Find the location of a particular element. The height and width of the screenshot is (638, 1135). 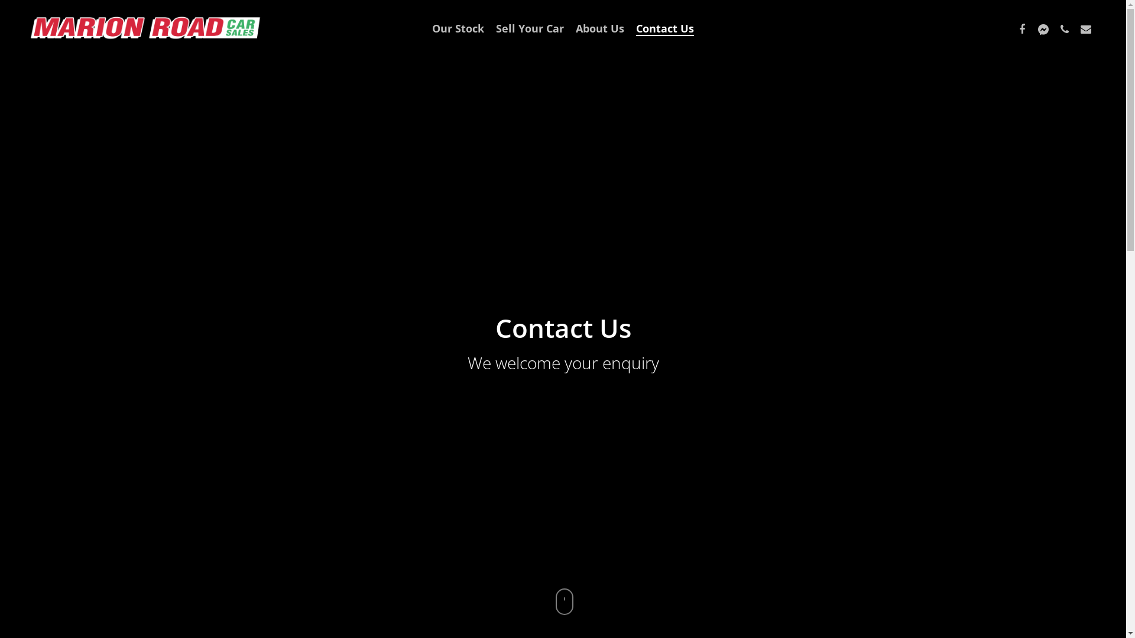

About Us is located at coordinates (600, 28).